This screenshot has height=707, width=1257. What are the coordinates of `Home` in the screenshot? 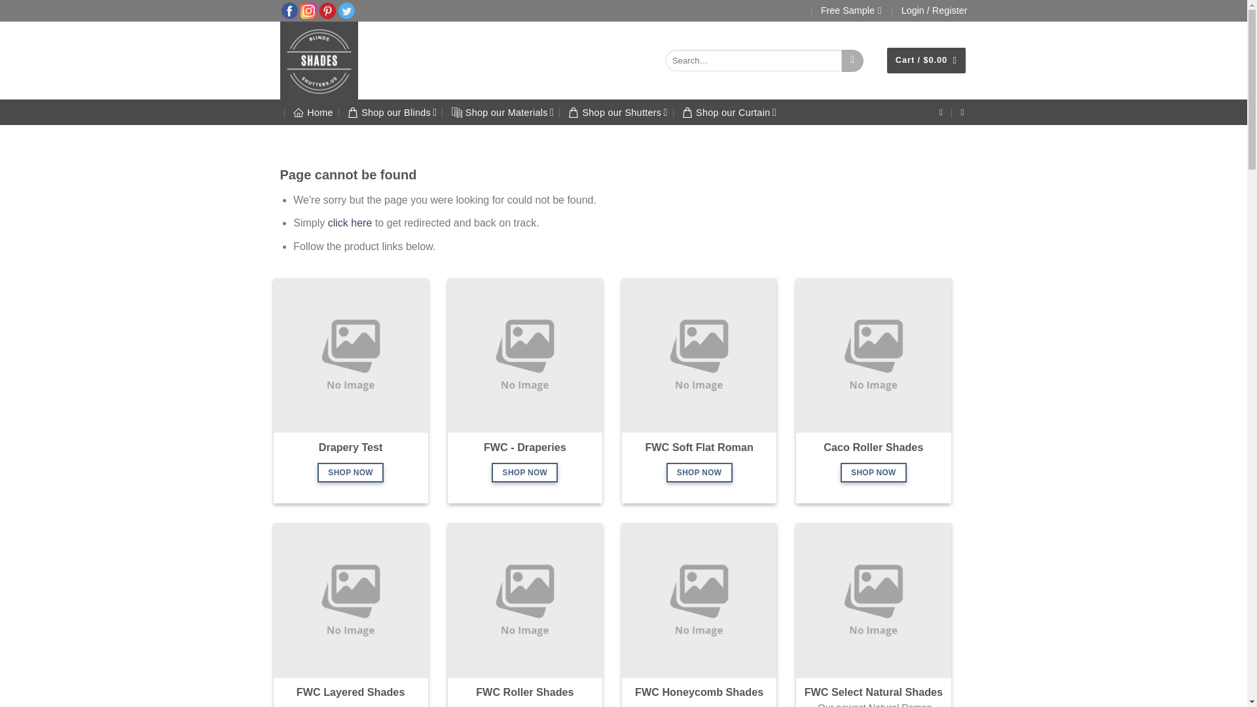 It's located at (313, 113).